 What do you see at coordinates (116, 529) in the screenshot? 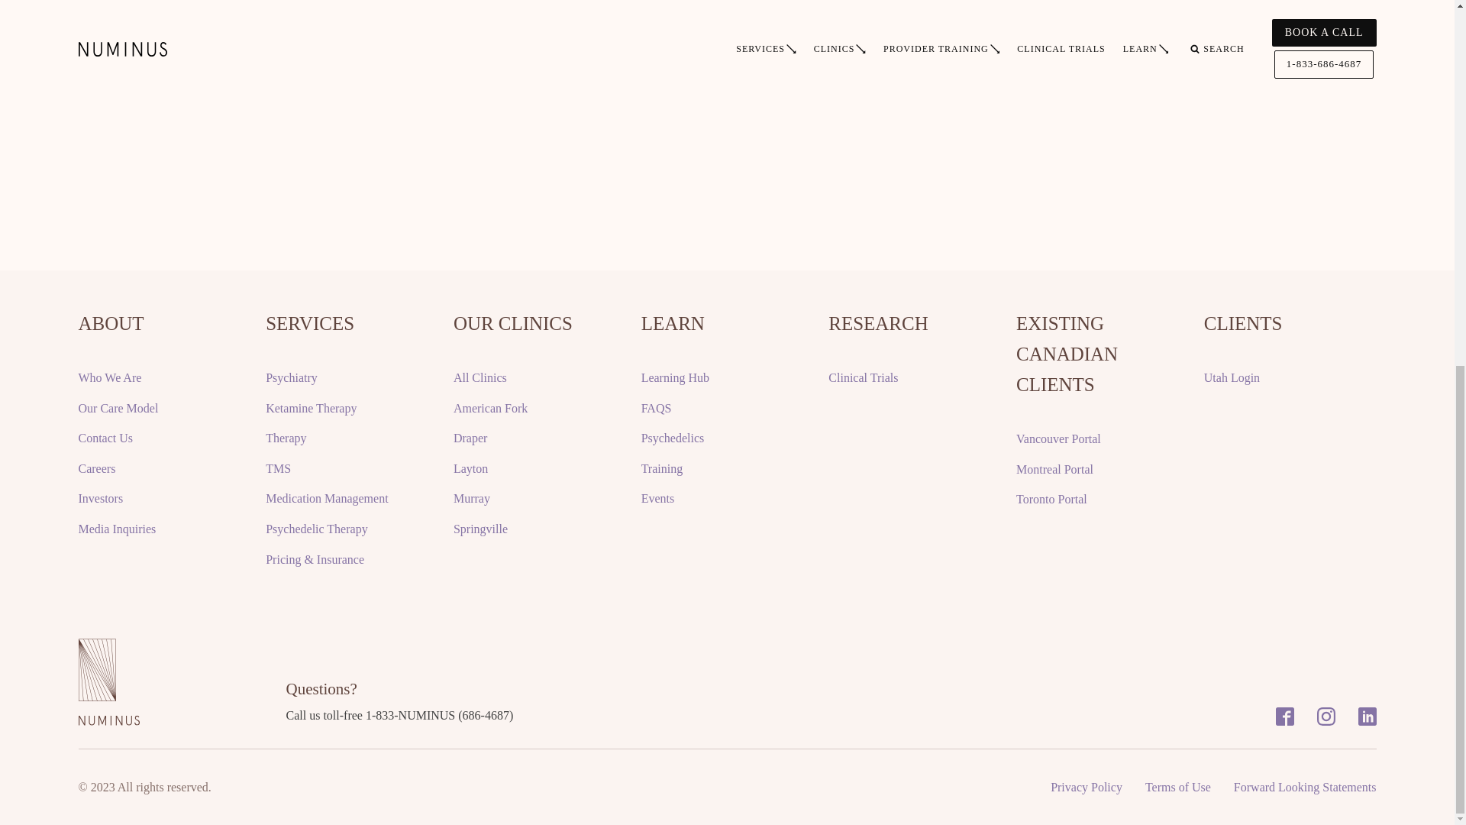
I see `Media Inquiries` at bounding box center [116, 529].